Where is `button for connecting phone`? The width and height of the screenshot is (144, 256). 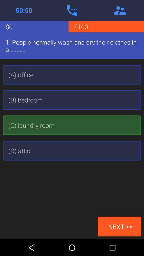 button for connecting phone is located at coordinates (72, 10).